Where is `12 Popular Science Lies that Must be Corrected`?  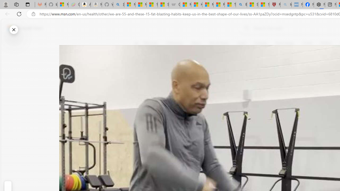
12 Popular Science Lies that Must be Corrected is located at coordinates (263, 5).